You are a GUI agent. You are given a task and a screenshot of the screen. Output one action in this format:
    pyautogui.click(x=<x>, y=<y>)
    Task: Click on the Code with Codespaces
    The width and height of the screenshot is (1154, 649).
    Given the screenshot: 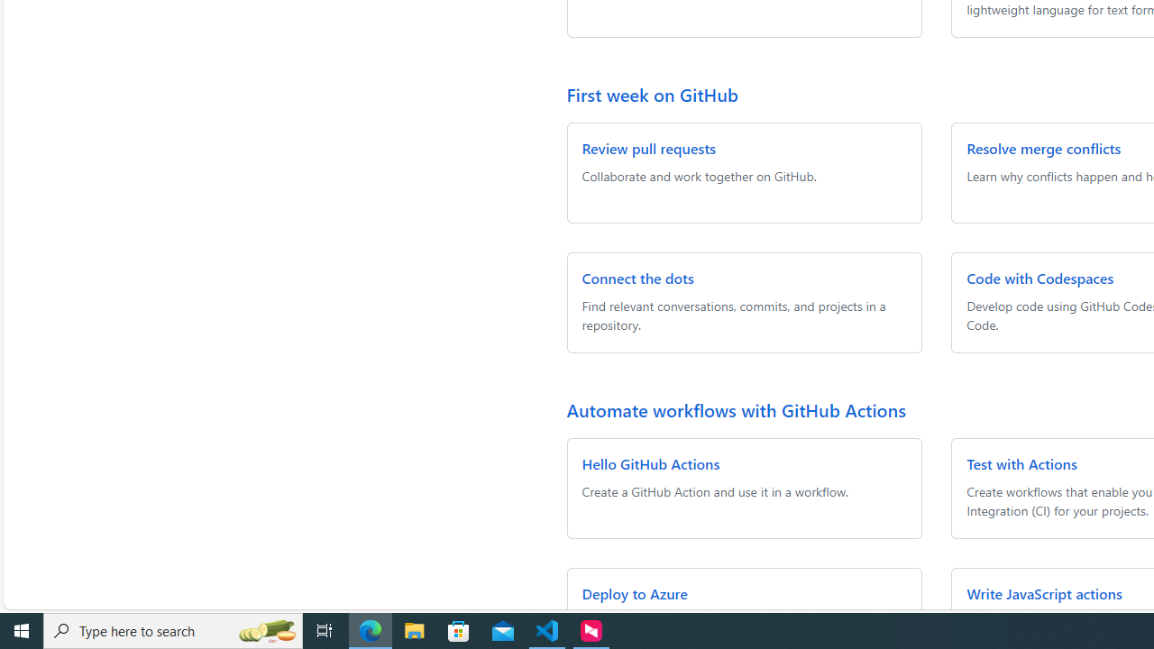 What is the action you would take?
    pyautogui.click(x=1040, y=278)
    